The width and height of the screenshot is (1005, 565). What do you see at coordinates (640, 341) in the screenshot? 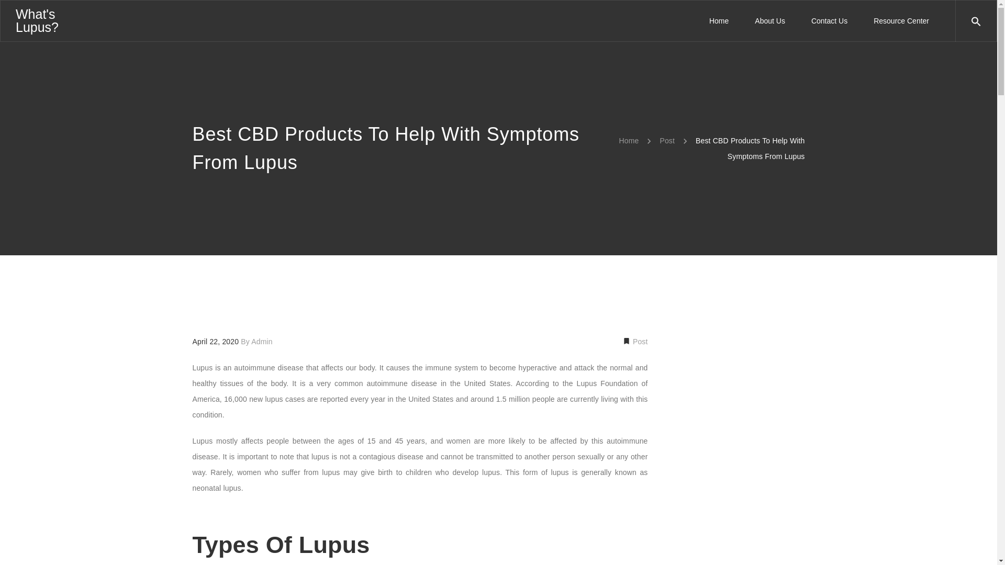
I see `Post` at bounding box center [640, 341].